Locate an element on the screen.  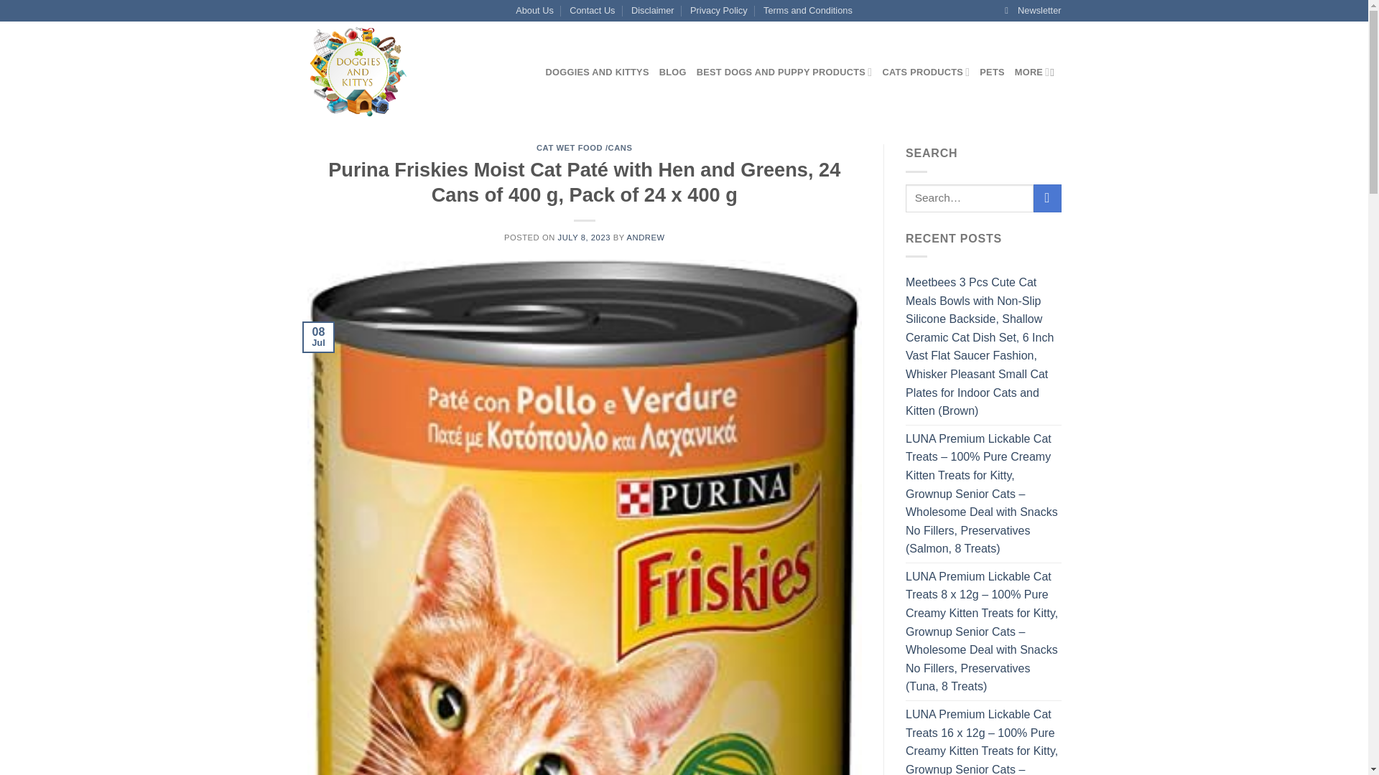
About Us is located at coordinates (534, 11).